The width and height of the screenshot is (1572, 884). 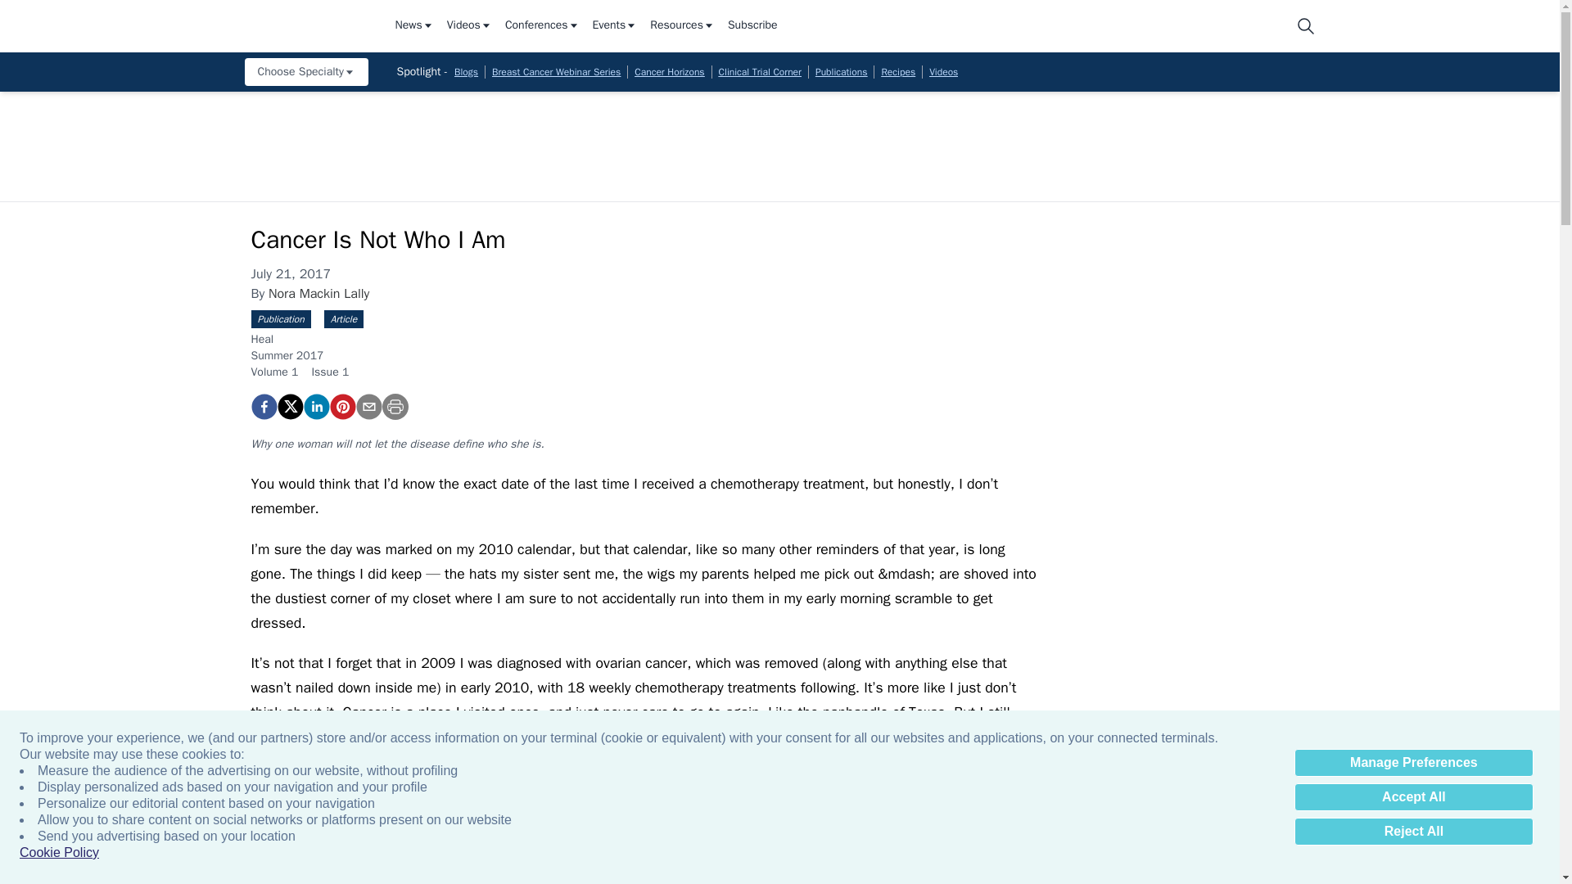 I want to click on Cancer Is Not Who I Am, so click(x=341, y=406).